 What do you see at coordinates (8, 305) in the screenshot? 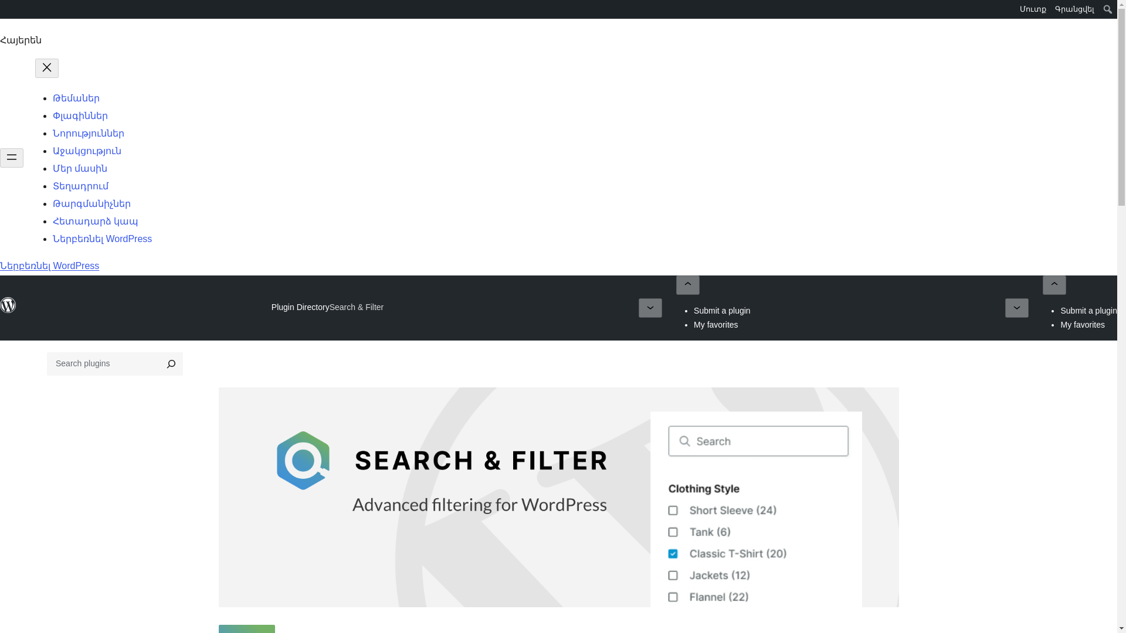
I see `WordPress.org` at bounding box center [8, 305].